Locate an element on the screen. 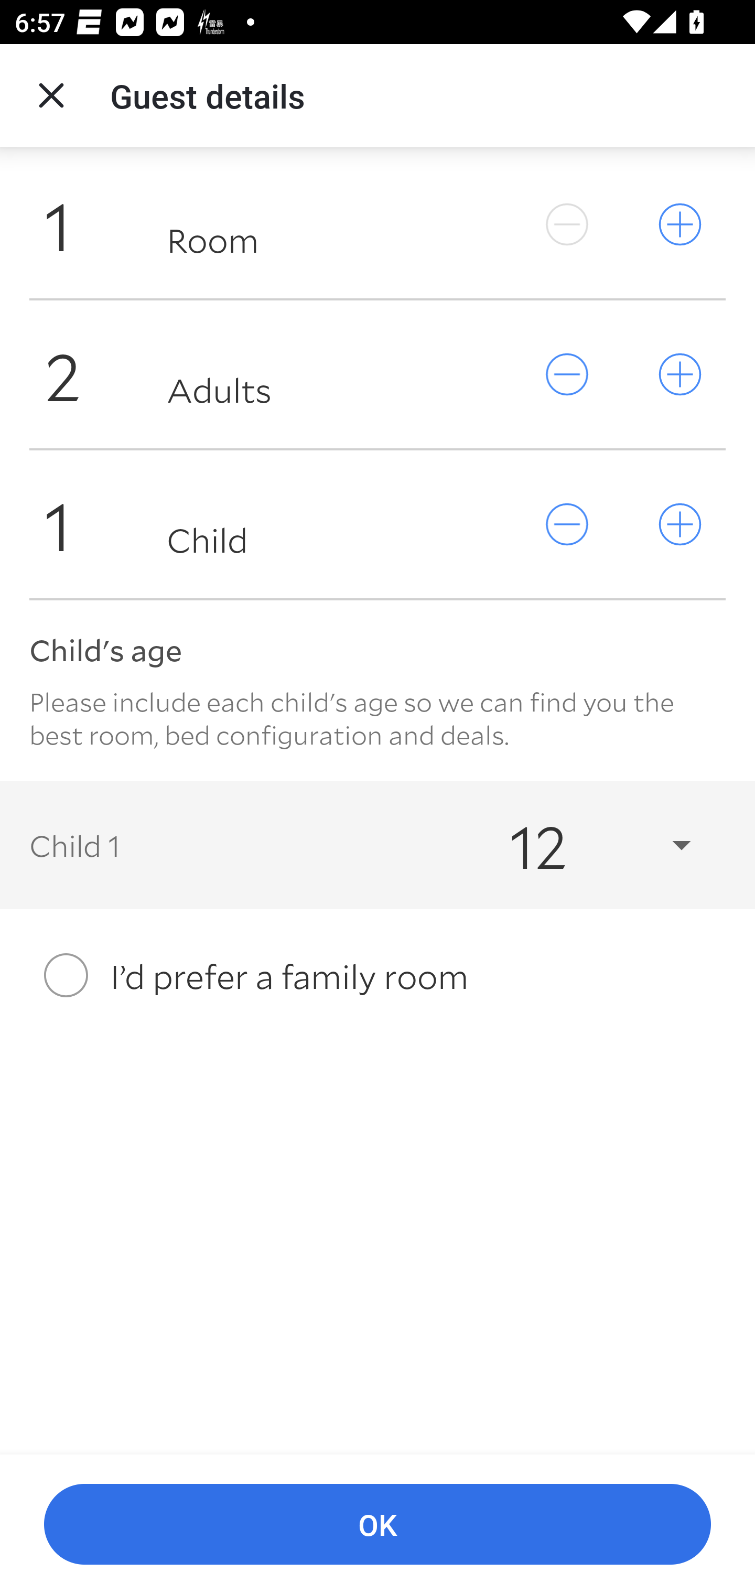 The width and height of the screenshot is (755, 1594). OK is located at coordinates (377, 1525).